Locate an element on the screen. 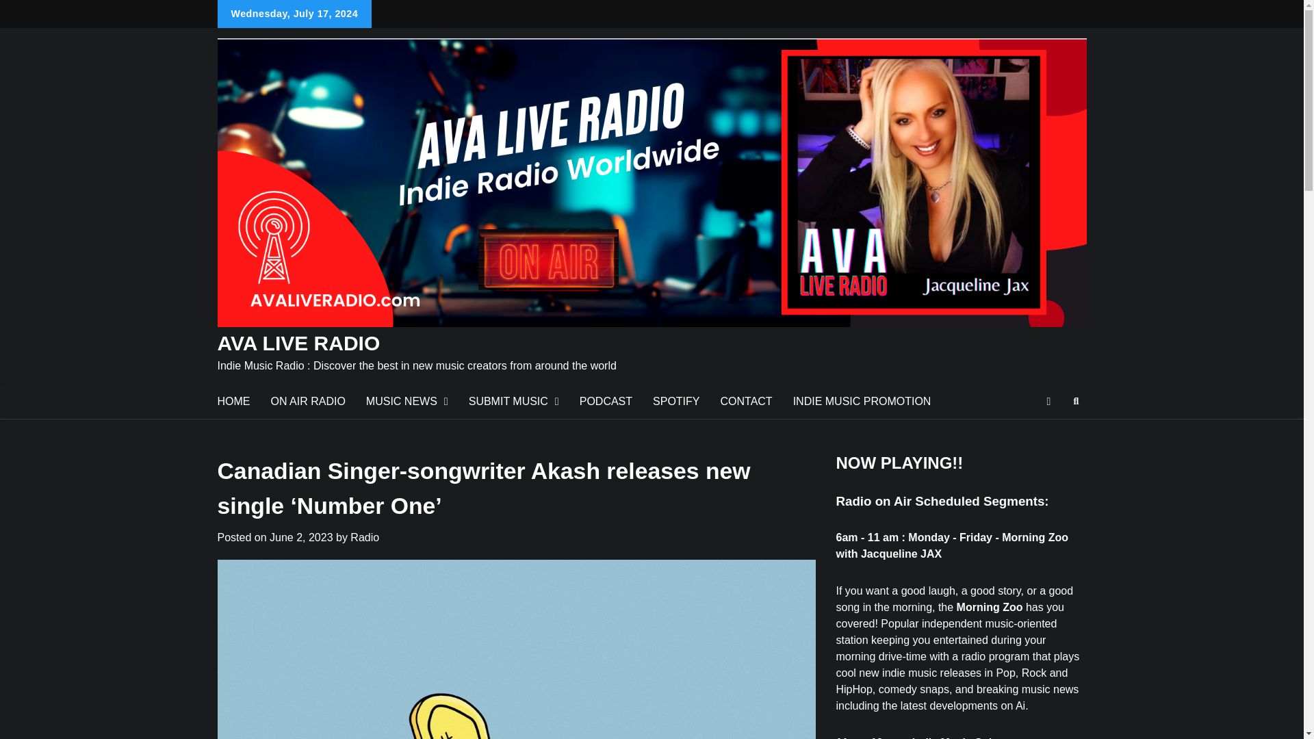  MUSIC NEWS is located at coordinates (407, 401).